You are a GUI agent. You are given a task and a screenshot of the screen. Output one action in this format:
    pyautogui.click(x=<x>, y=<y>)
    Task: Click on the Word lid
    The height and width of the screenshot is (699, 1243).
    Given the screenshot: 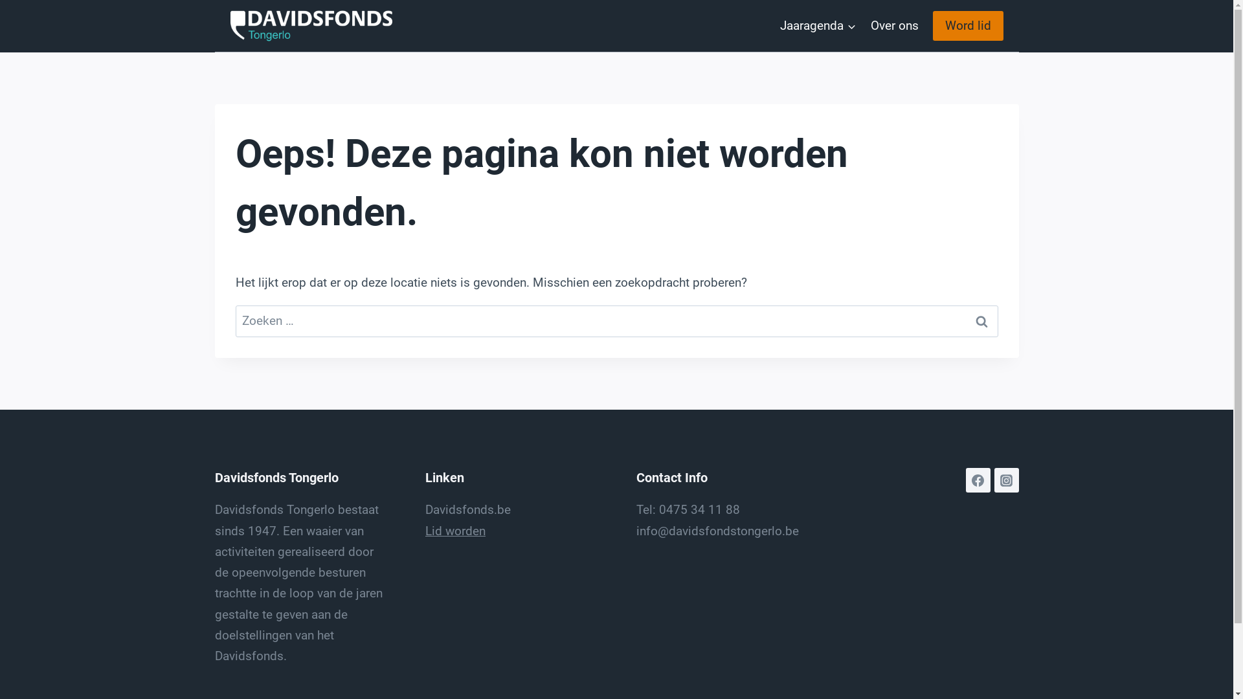 What is the action you would take?
    pyautogui.click(x=967, y=26)
    